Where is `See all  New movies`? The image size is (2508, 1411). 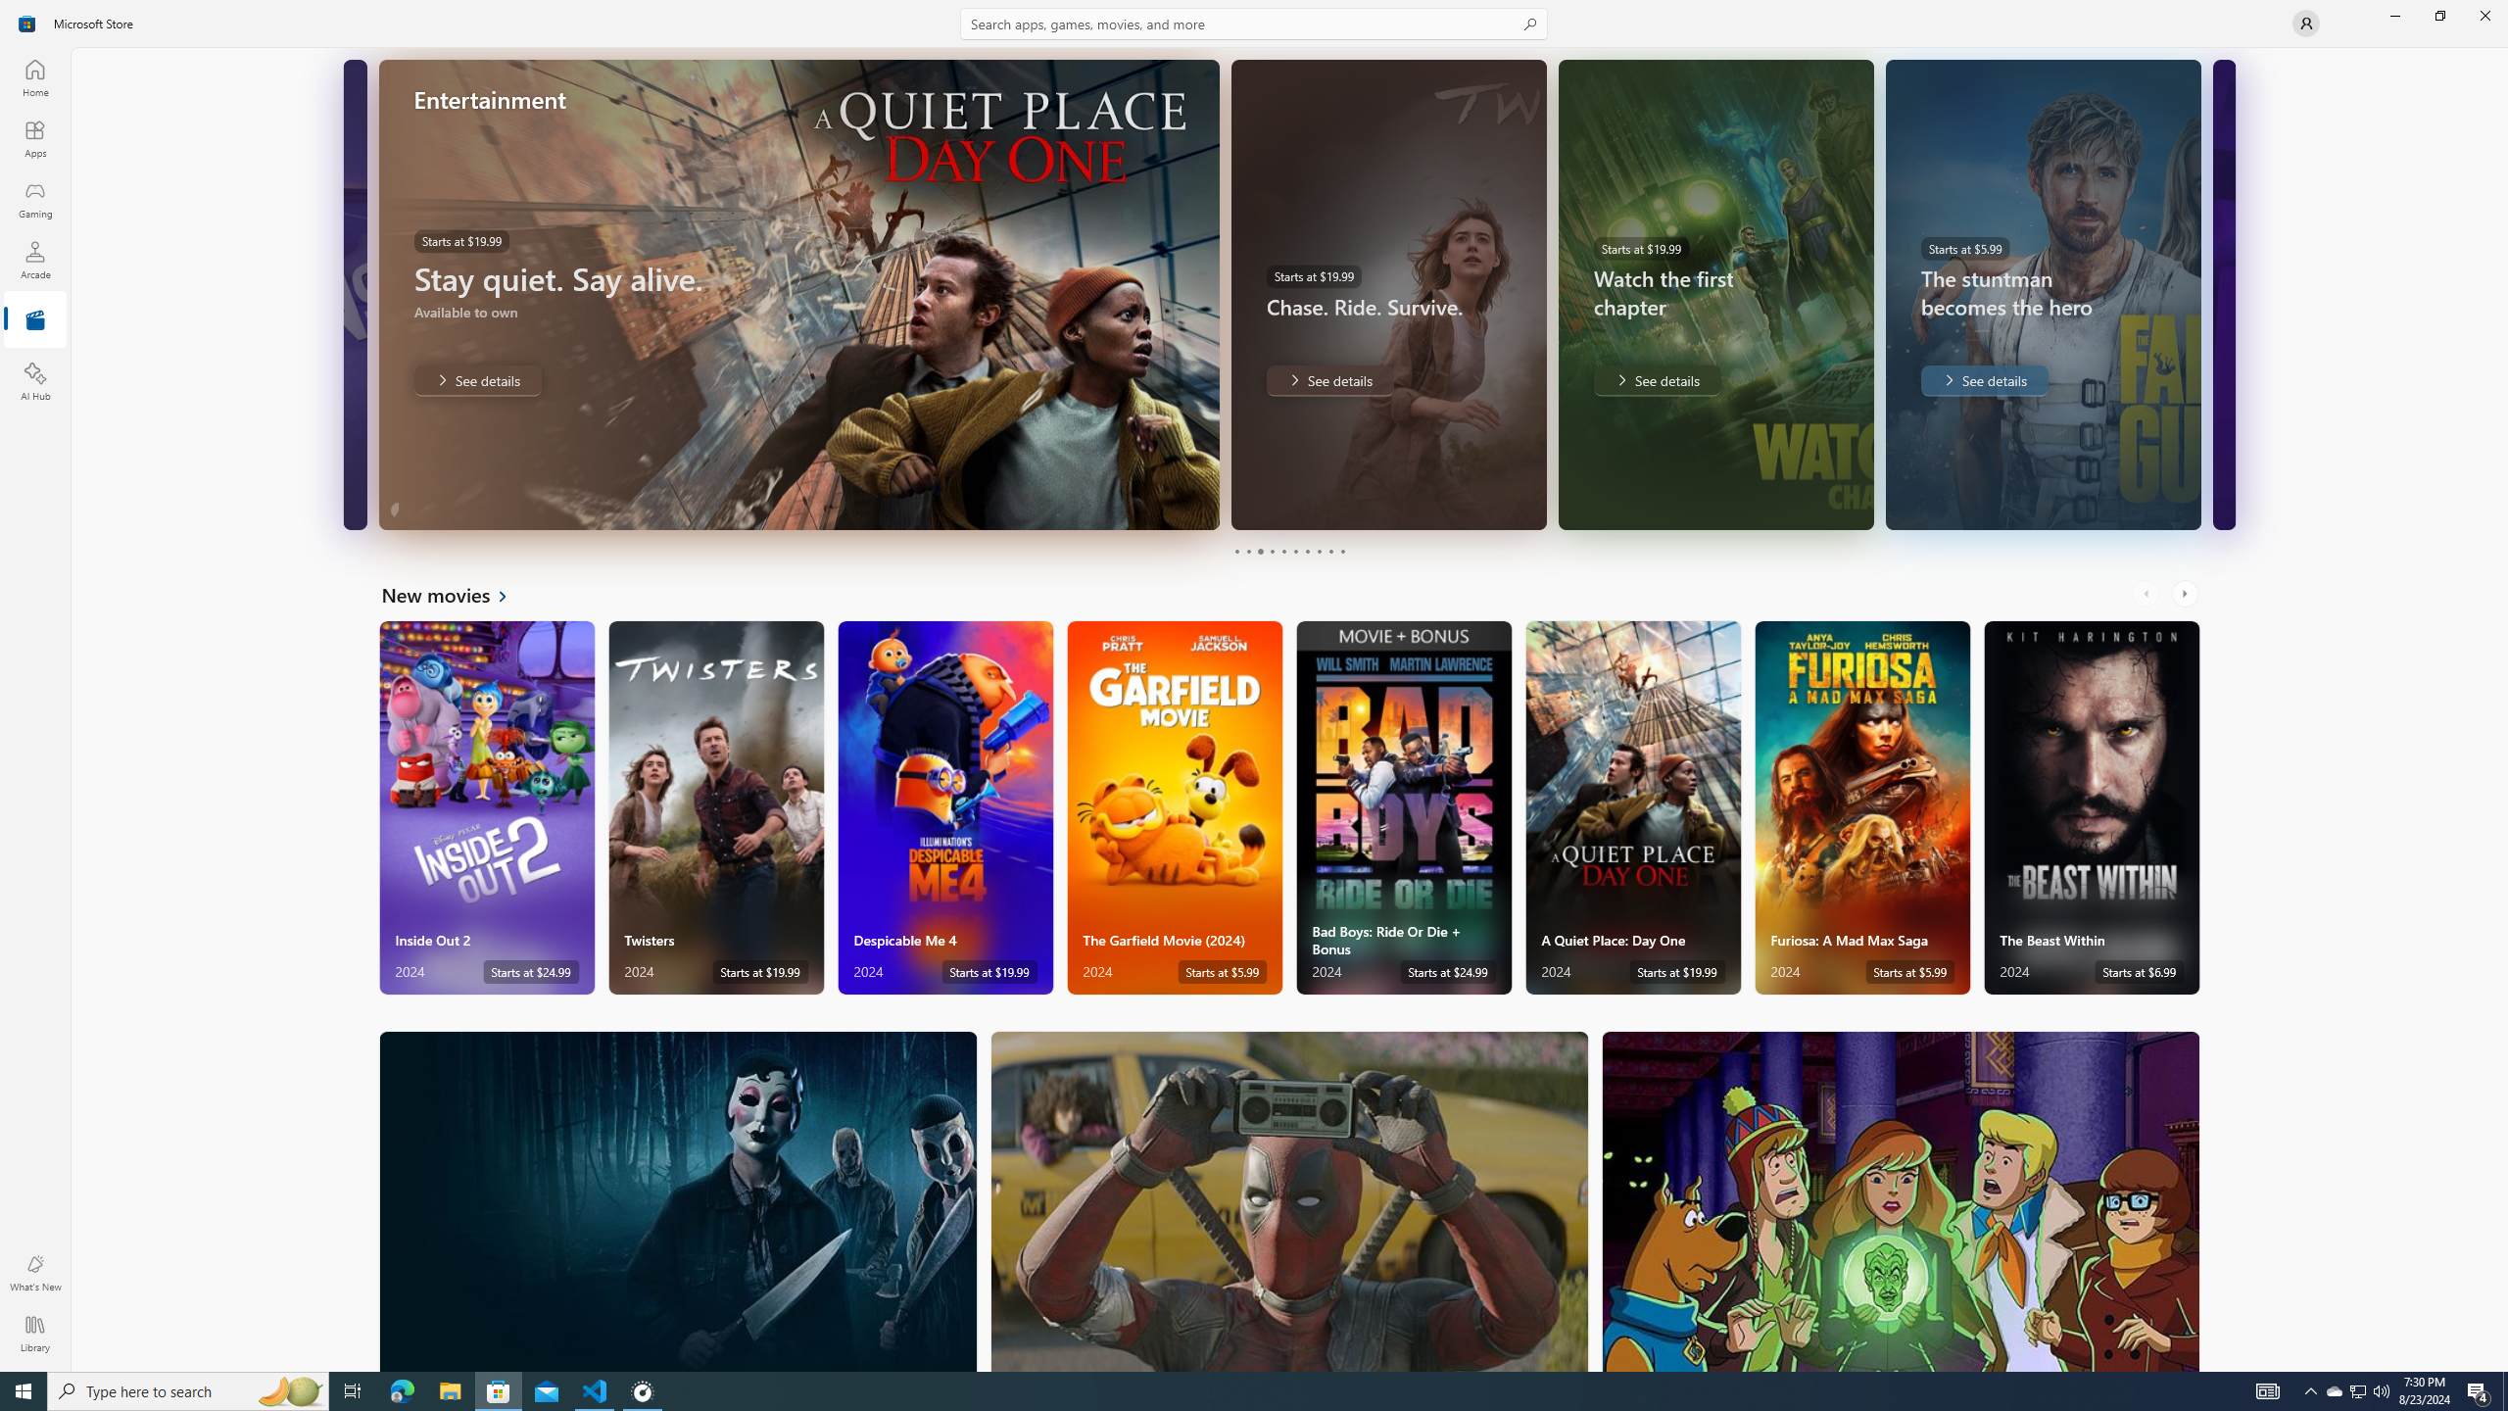
See all  New movies is located at coordinates (457, 594).